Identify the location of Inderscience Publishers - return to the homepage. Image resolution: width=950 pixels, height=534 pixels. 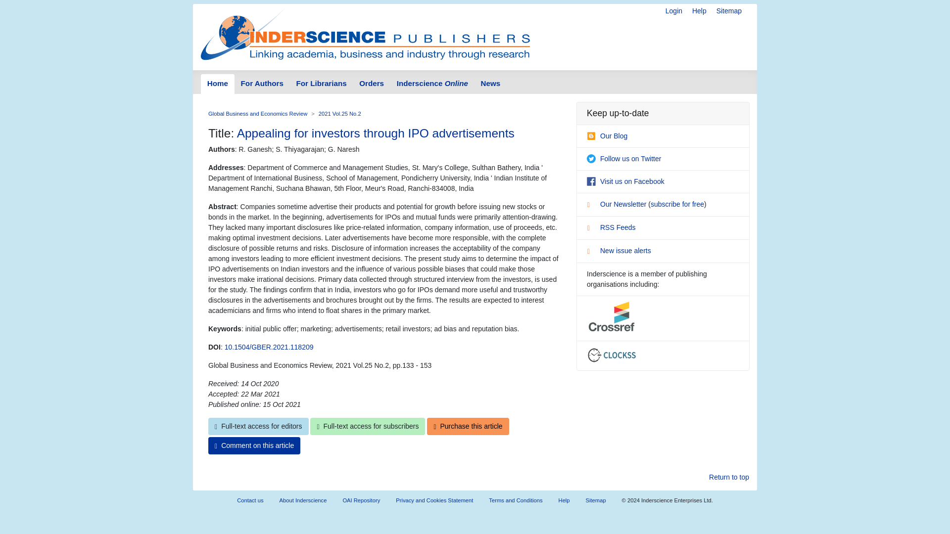
(365, 33).